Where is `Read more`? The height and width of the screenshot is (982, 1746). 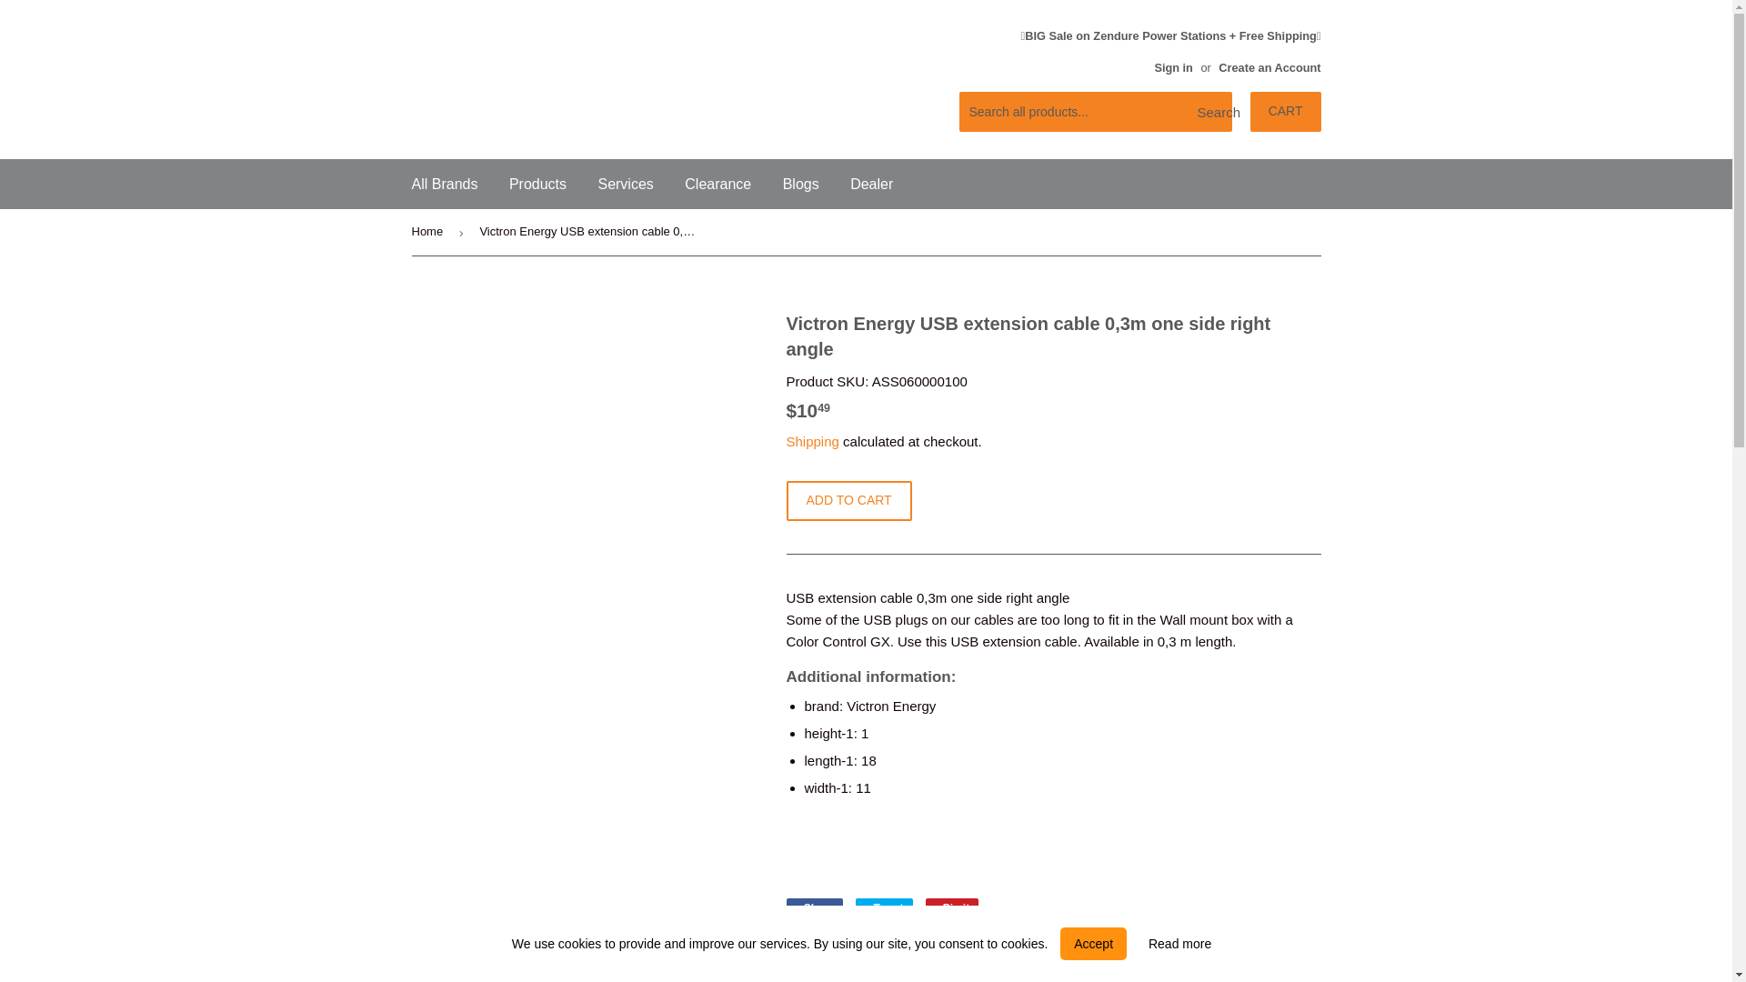
Read more is located at coordinates (1180, 944).